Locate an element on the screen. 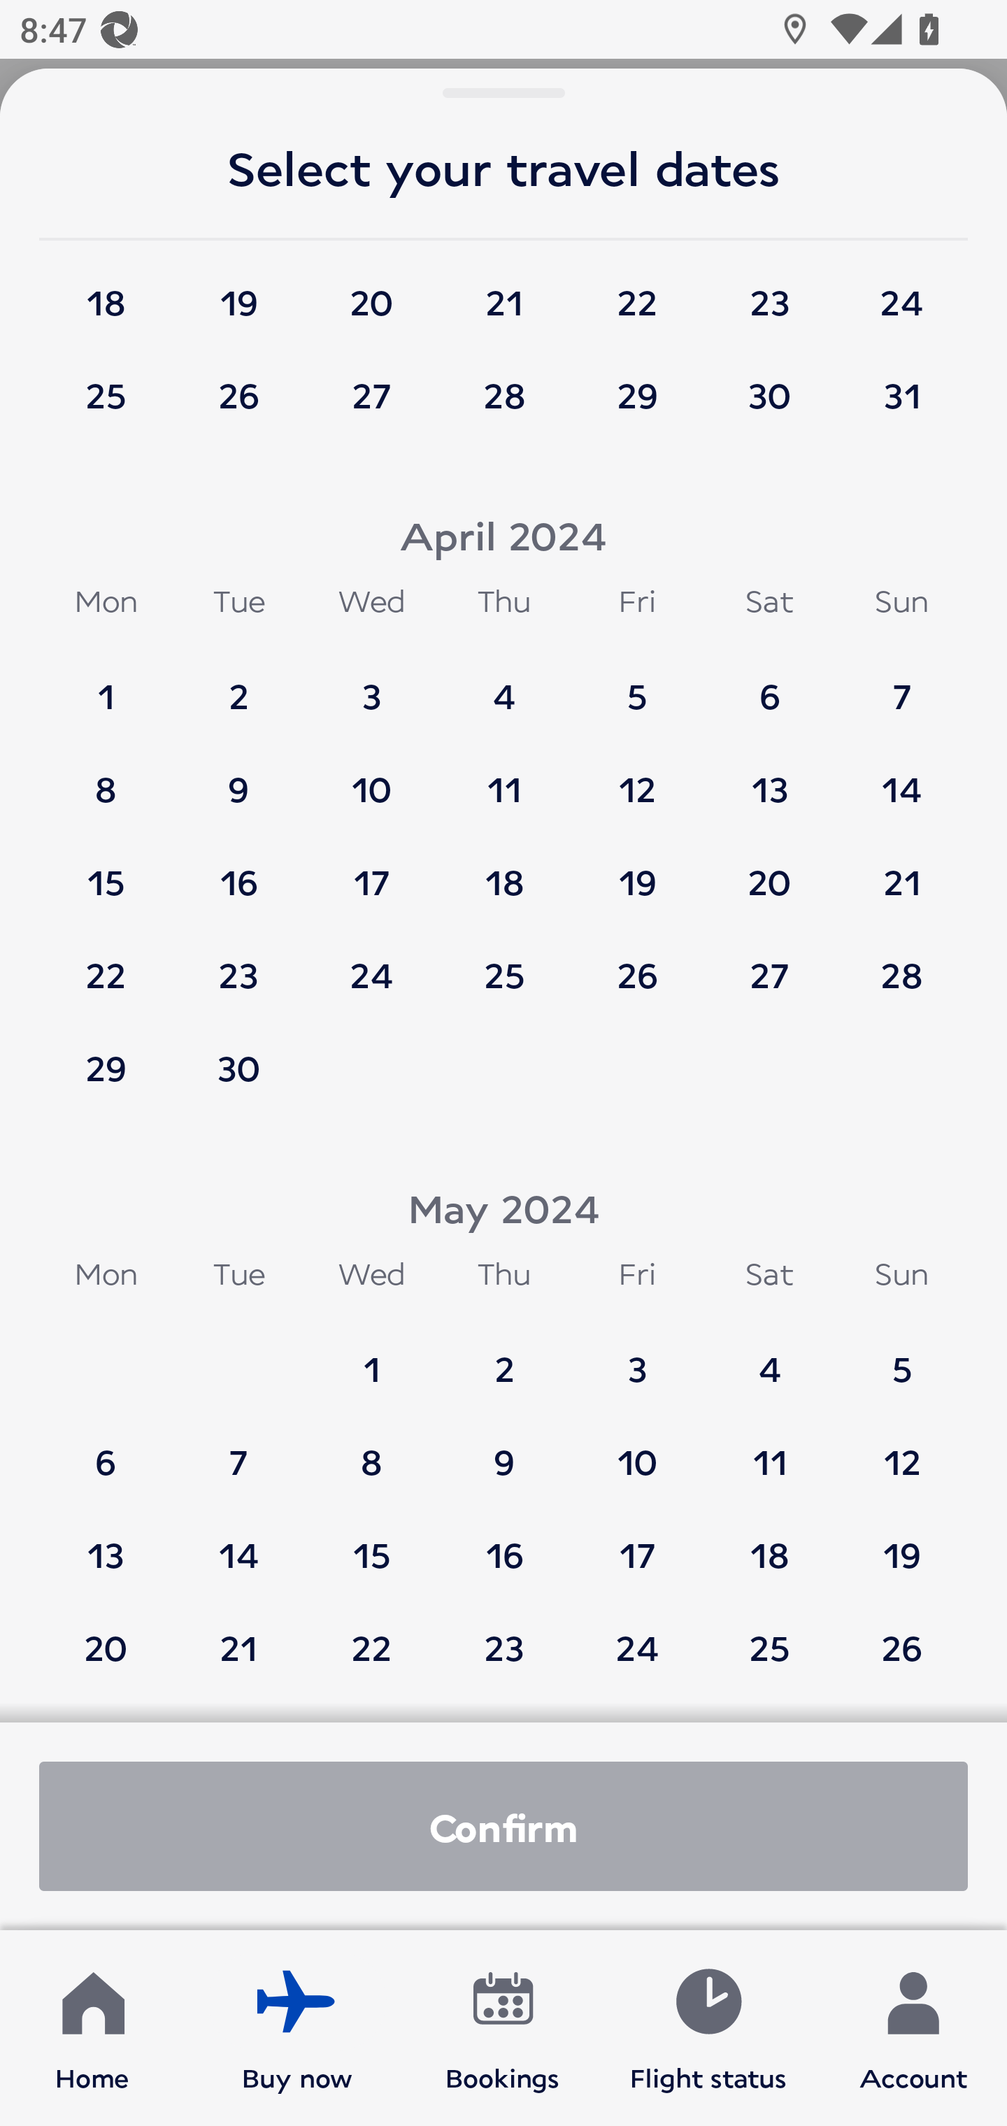 This screenshot has height=2126, width=1007. 27 is located at coordinates (371, 394).